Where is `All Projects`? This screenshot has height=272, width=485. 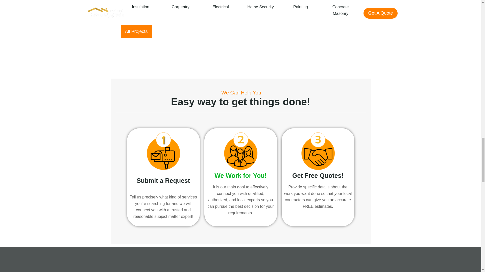 All Projects is located at coordinates (136, 31).